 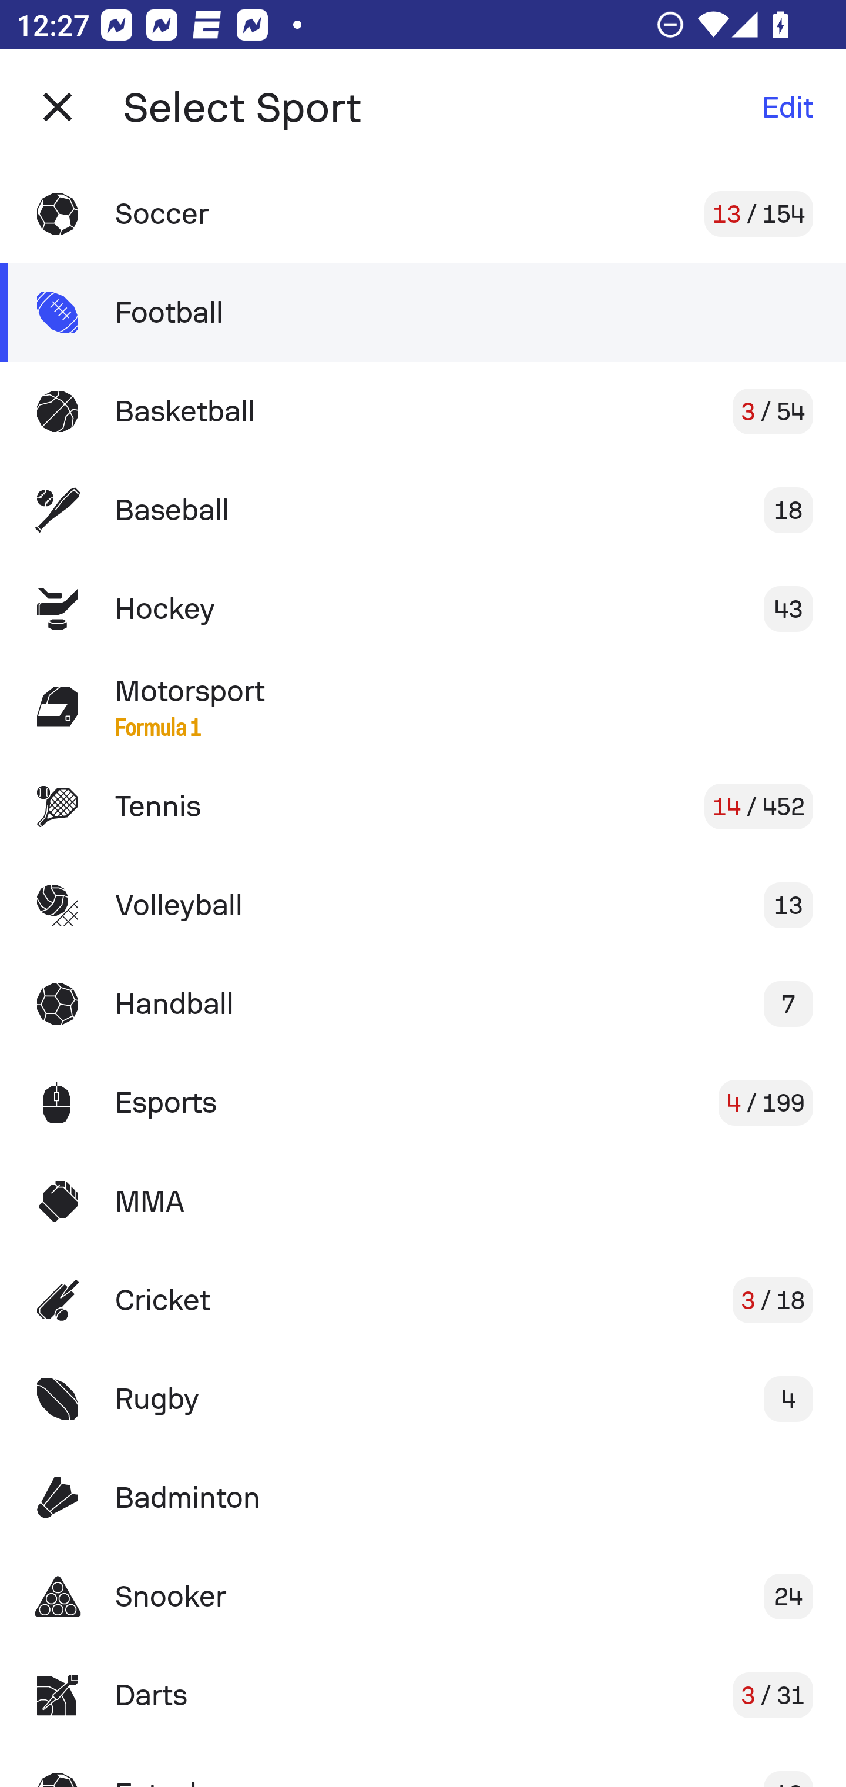 What do you see at coordinates (423, 510) in the screenshot?
I see `Baseball 18` at bounding box center [423, 510].